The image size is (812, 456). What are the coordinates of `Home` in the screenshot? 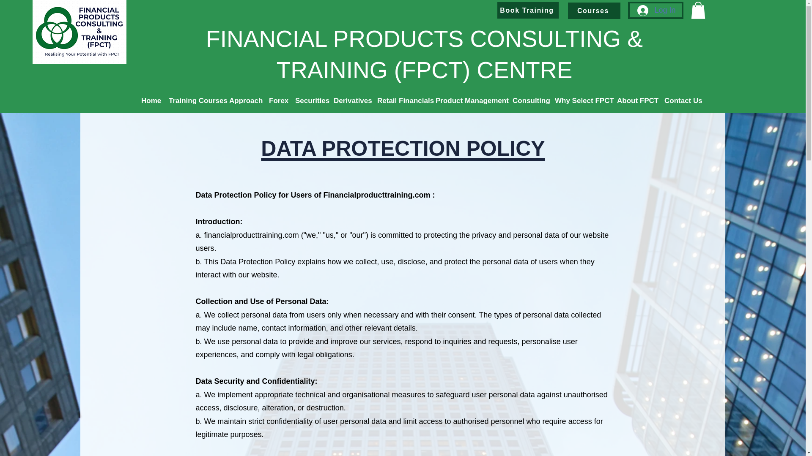 It's located at (151, 100).